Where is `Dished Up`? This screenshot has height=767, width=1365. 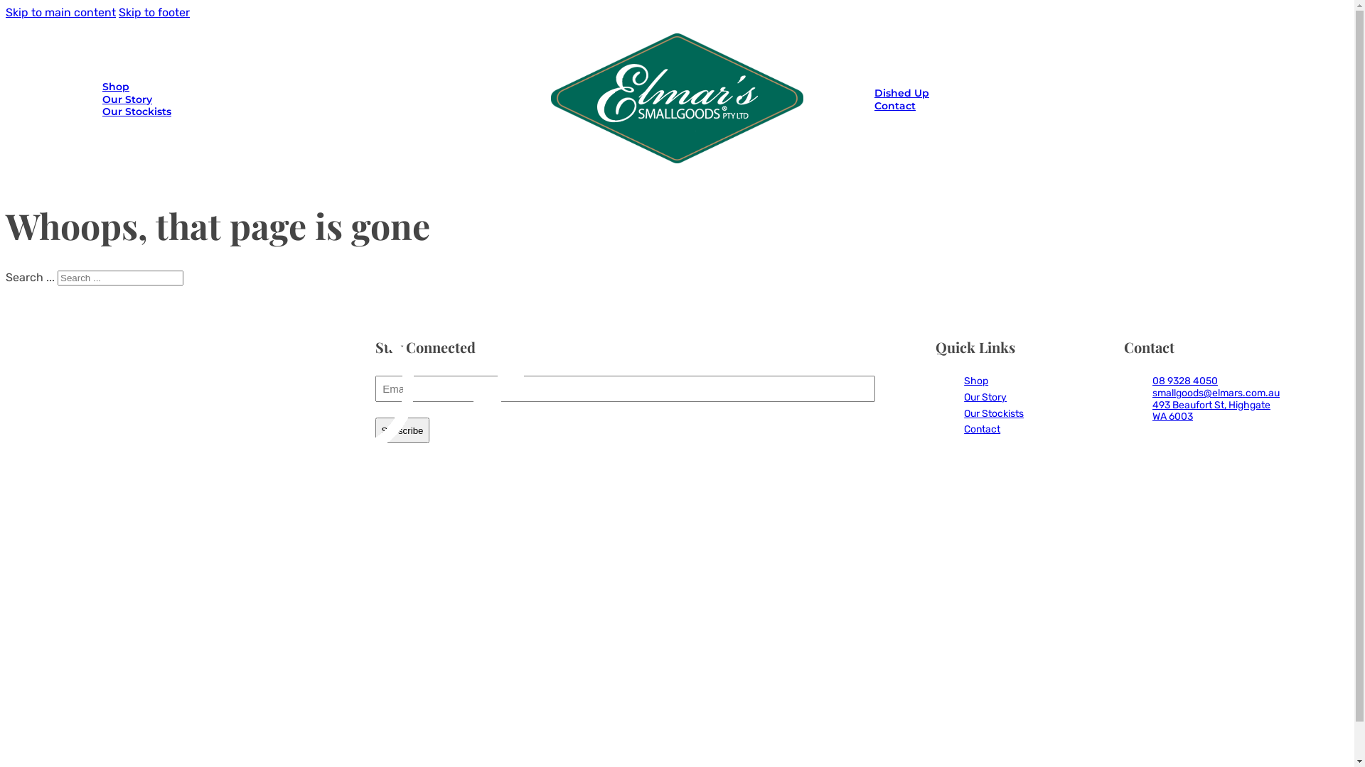 Dished Up is located at coordinates (901, 93).